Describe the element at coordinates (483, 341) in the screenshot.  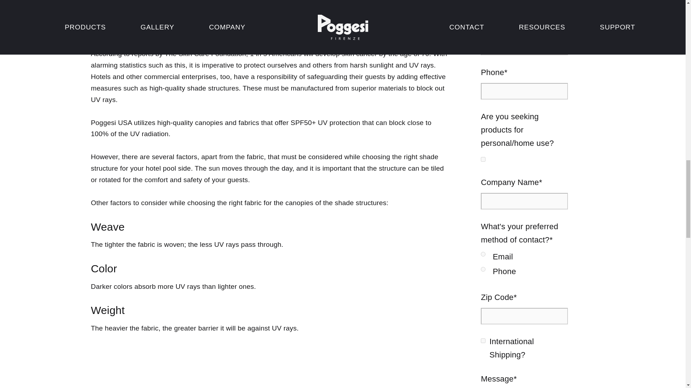
I see `1` at that location.